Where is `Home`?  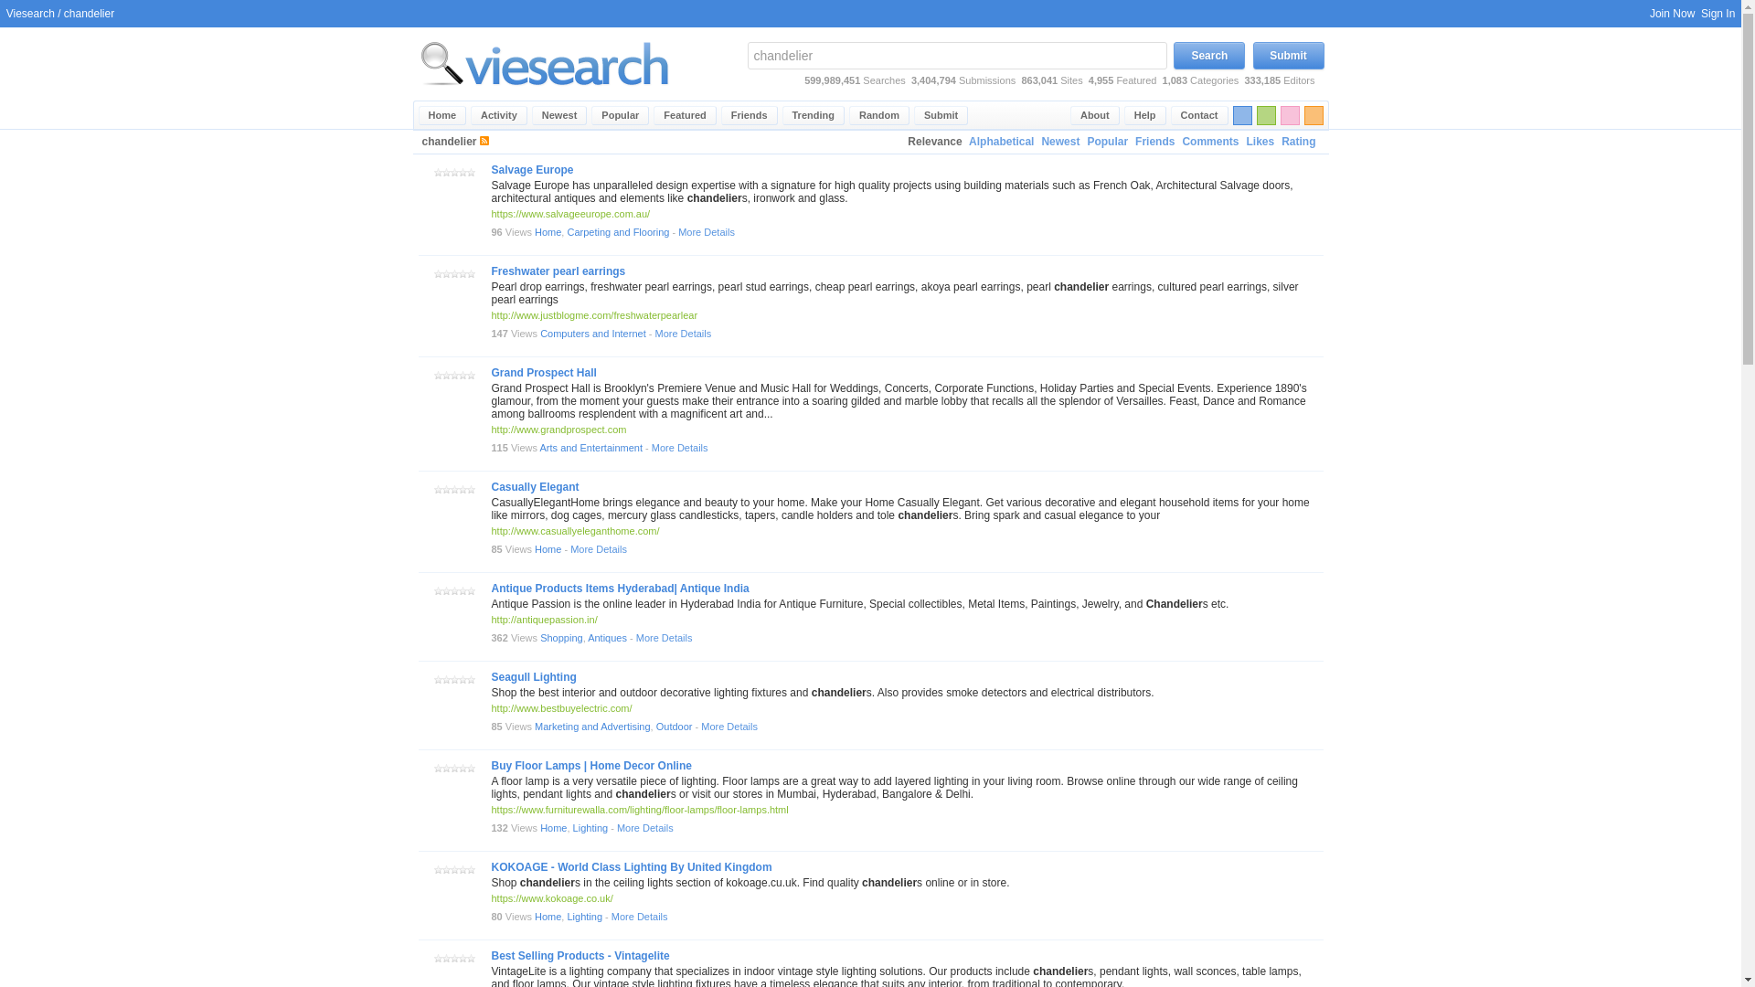 Home is located at coordinates (442, 115).